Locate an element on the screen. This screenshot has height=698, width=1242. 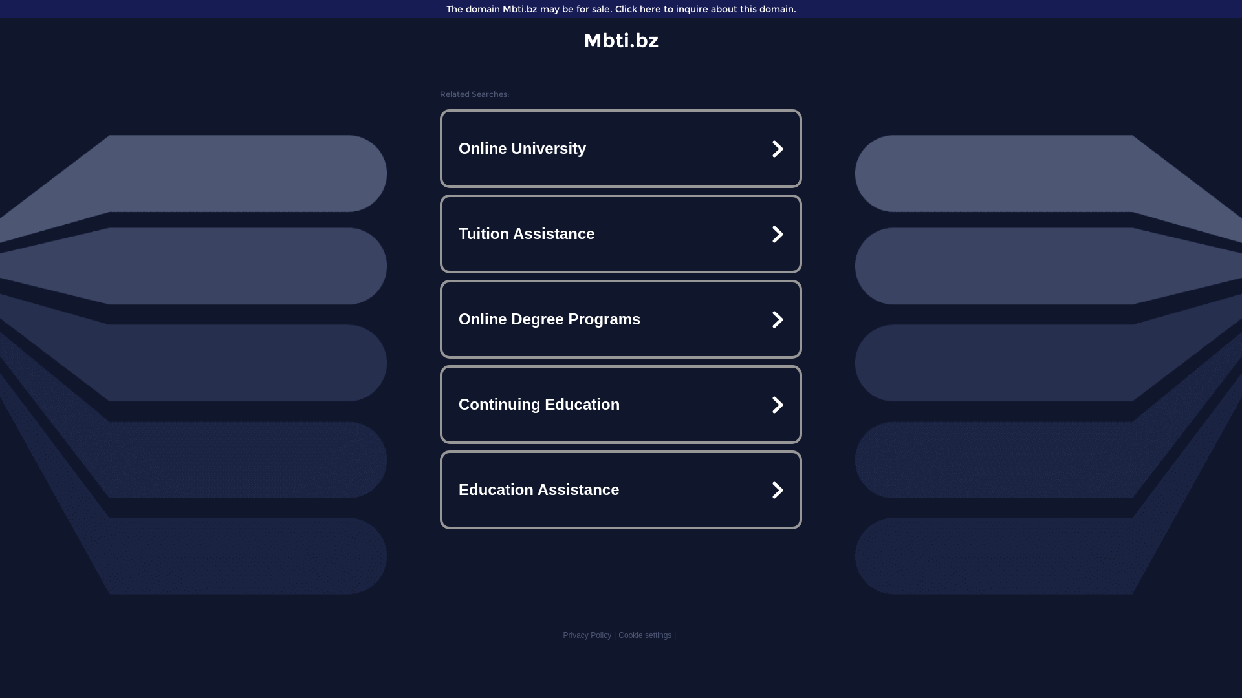
Continuing Education is located at coordinates (621, 405).